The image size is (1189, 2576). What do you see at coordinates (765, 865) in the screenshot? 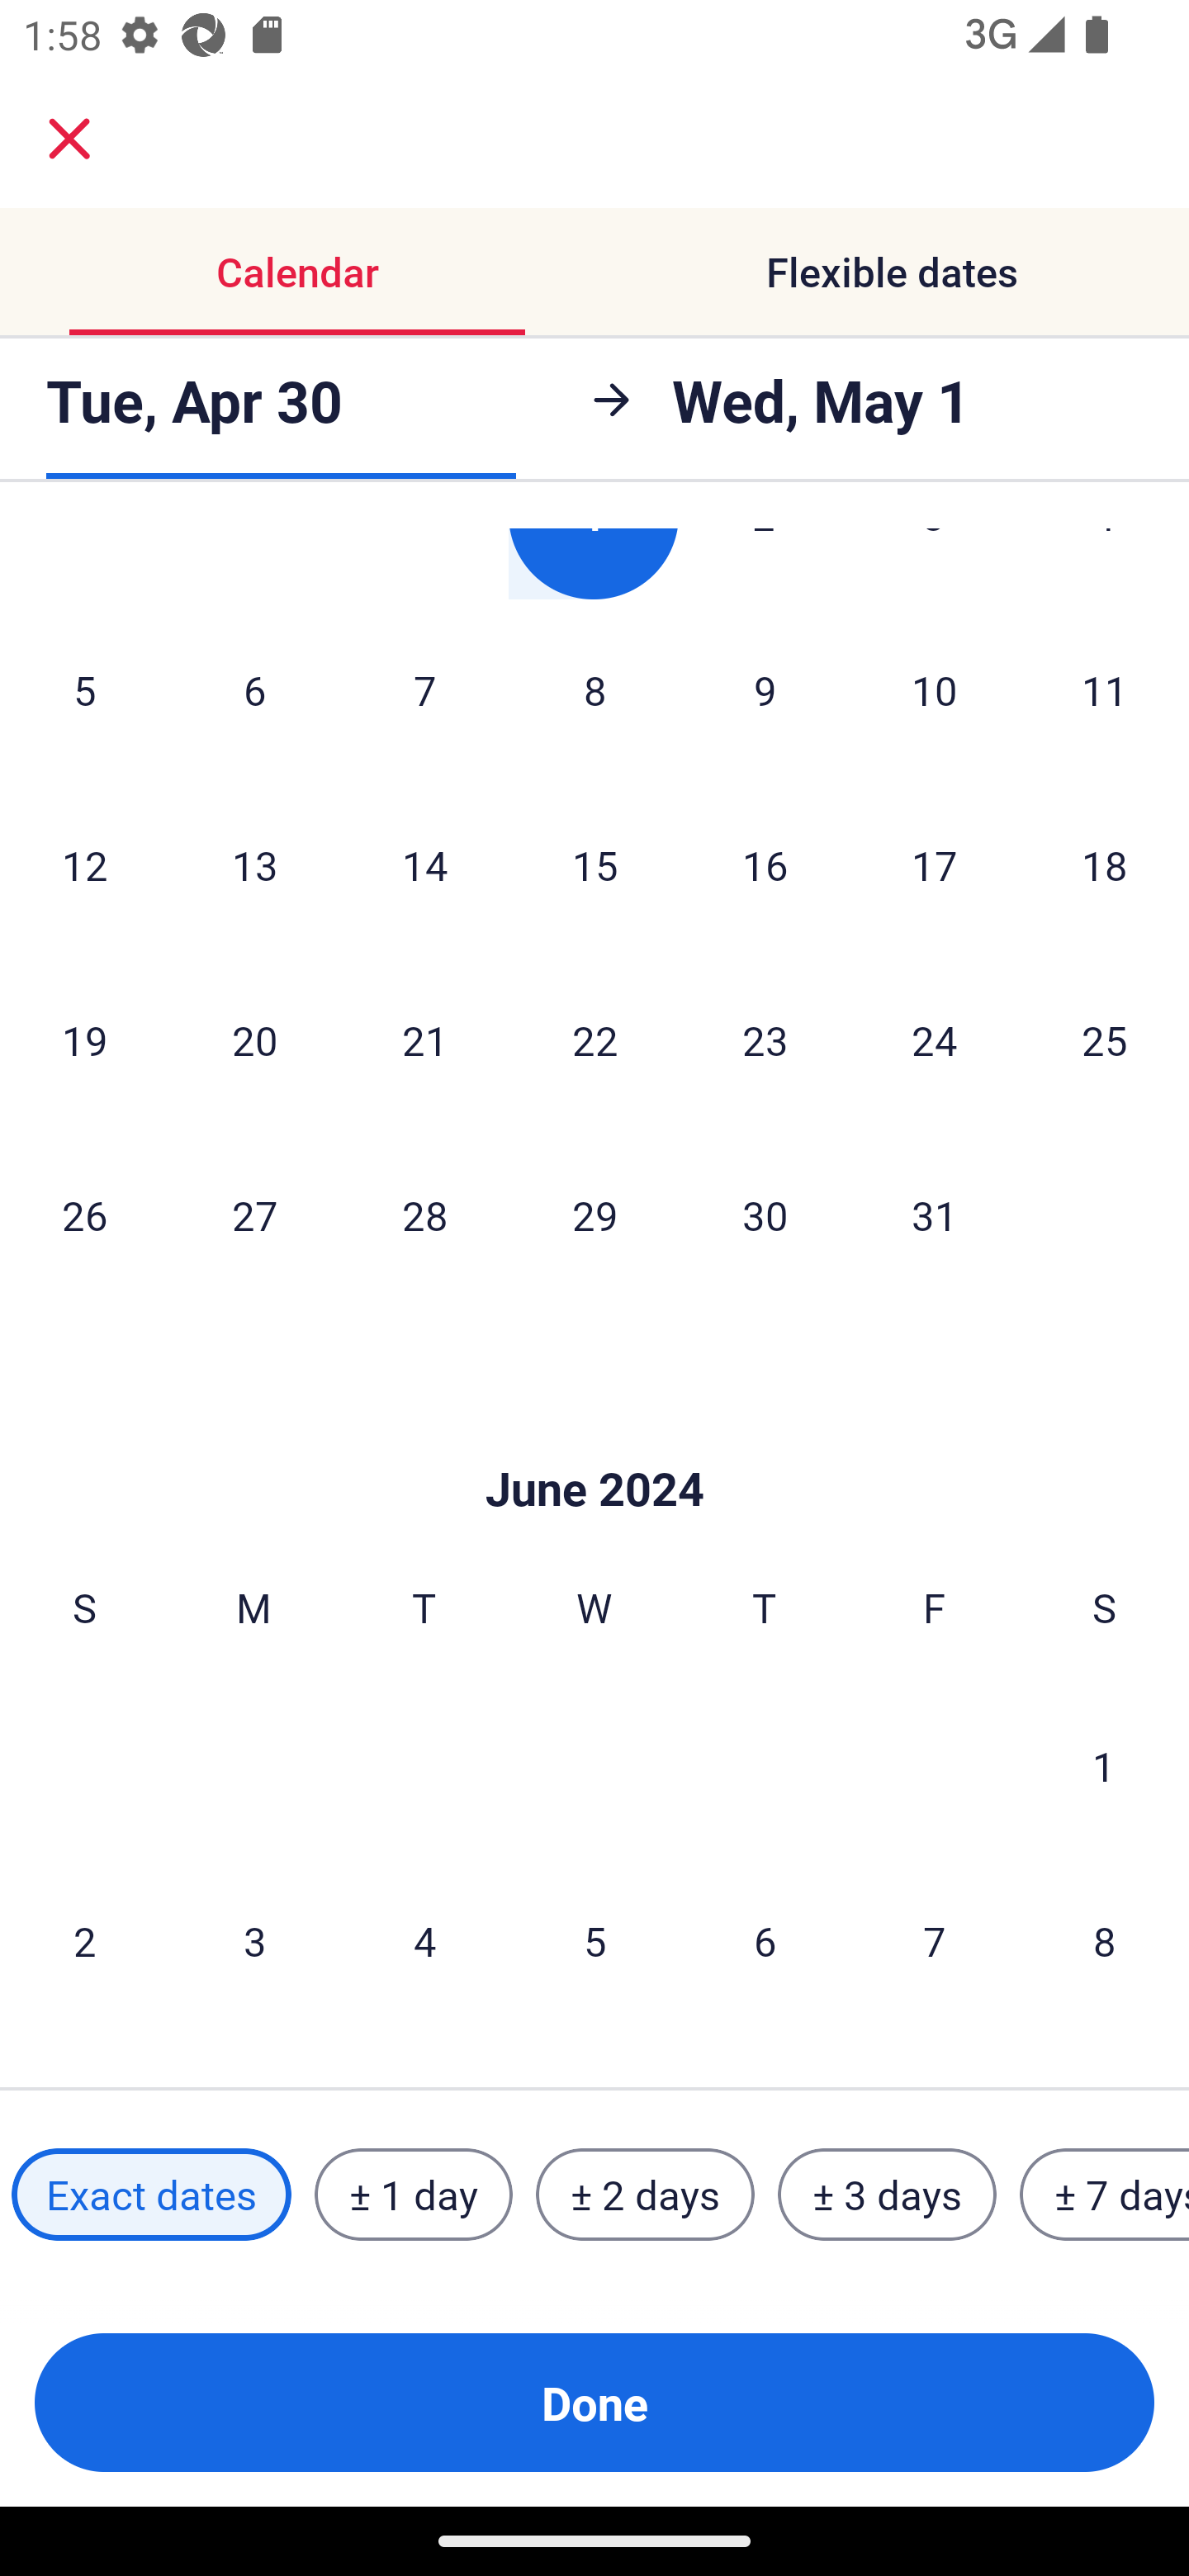
I see `16 Thursday, May 16, 2024` at bounding box center [765, 865].